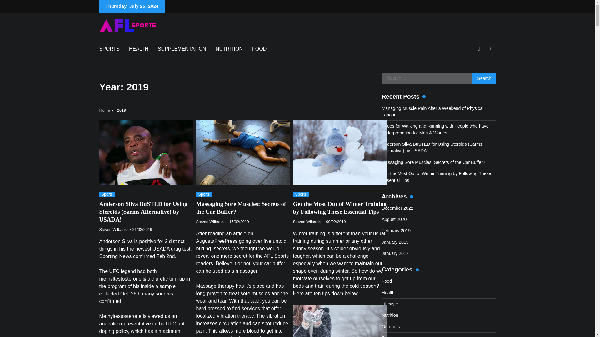  I want to click on FOOD, so click(259, 49).